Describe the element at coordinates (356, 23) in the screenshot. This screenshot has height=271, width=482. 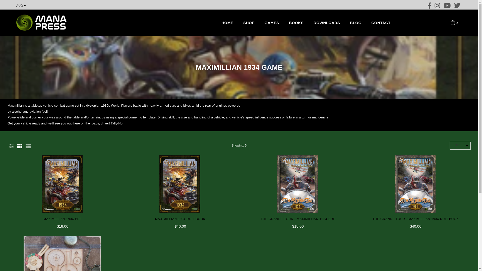
I see `BLOG` at that location.